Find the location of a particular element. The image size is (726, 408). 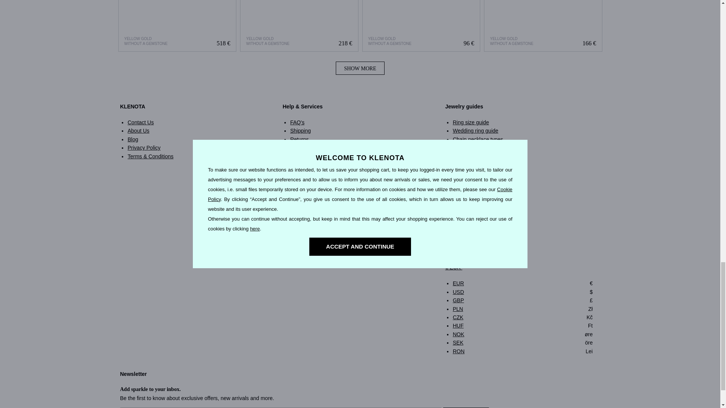

50 cm Gold Rolo Chain is located at coordinates (543, 26).